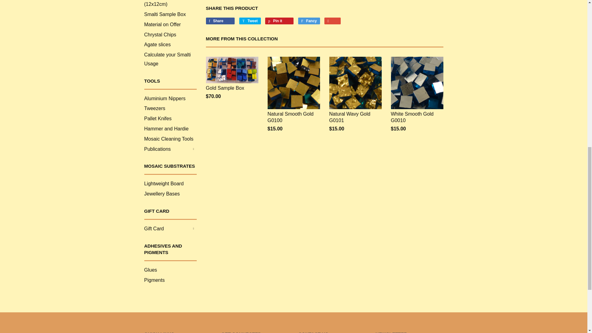 The height and width of the screenshot is (333, 592). I want to click on Pin on Pinterest, so click(279, 21).